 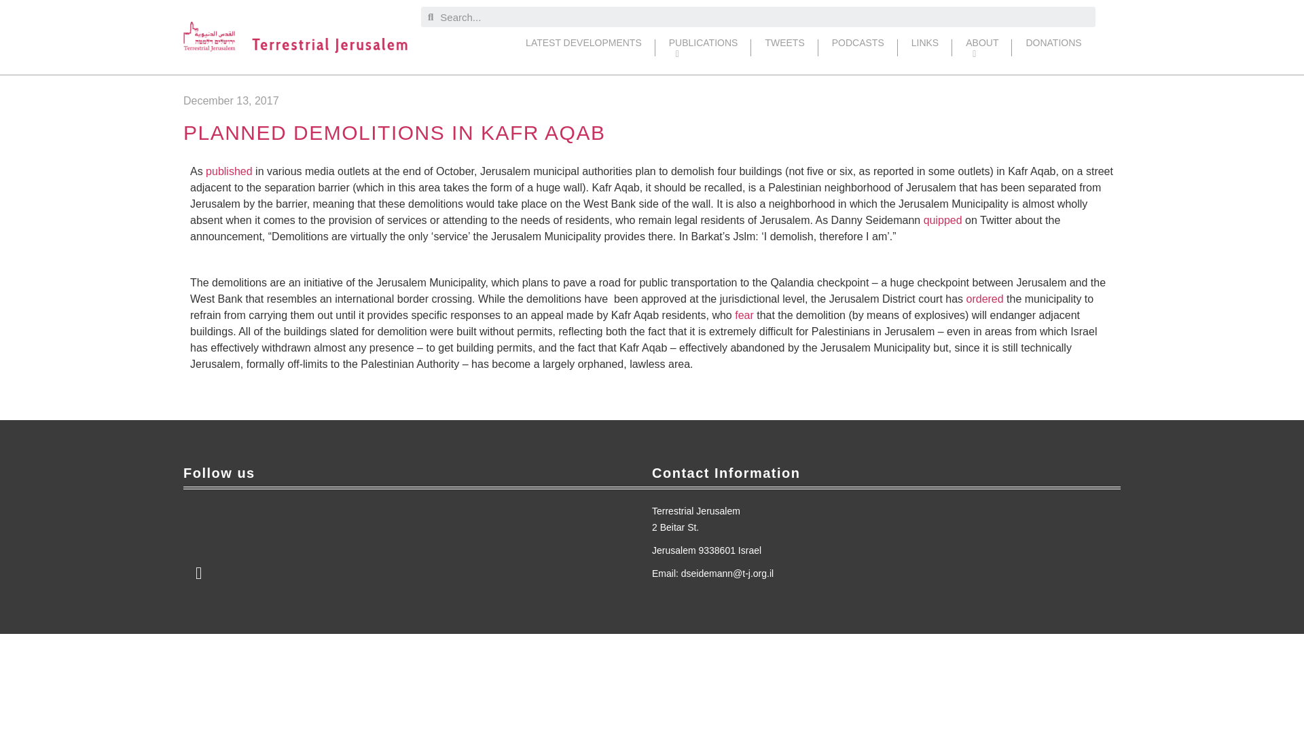 I want to click on PODCASTS, so click(x=858, y=48).